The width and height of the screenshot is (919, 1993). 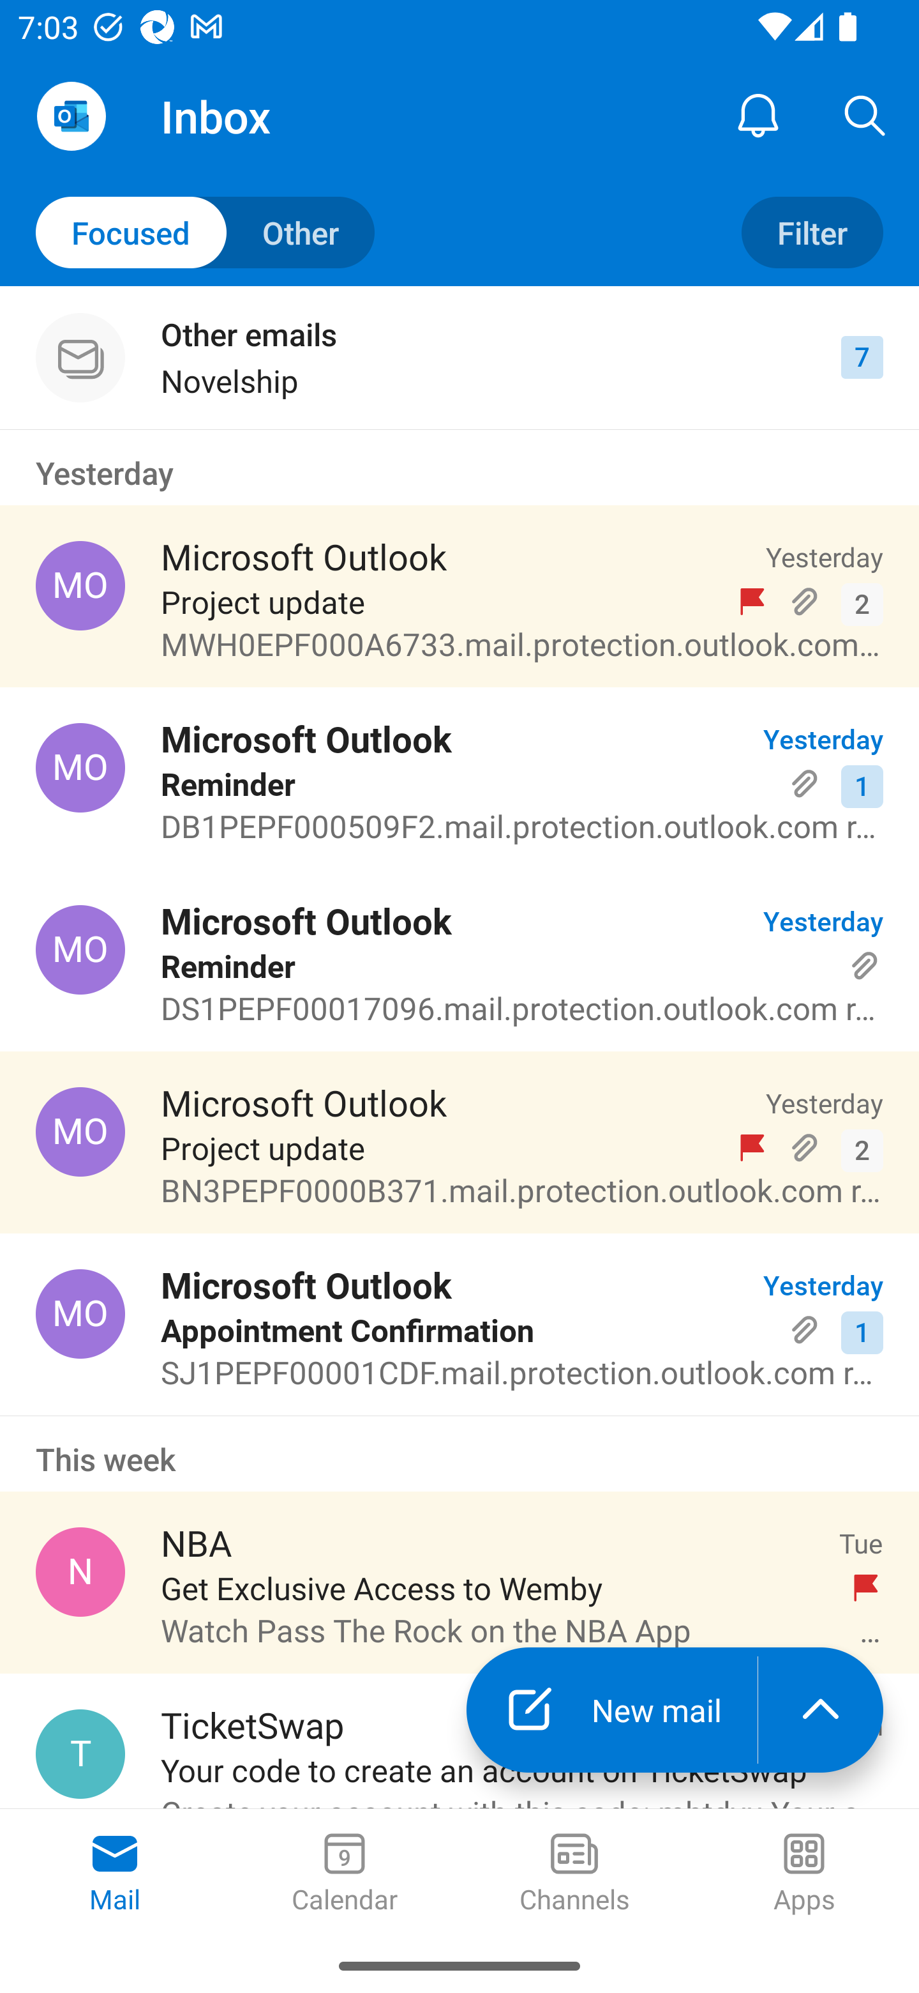 What do you see at coordinates (71, 116) in the screenshot?
I see `Open Navigation Drawer` at bounding box center [71, 116].